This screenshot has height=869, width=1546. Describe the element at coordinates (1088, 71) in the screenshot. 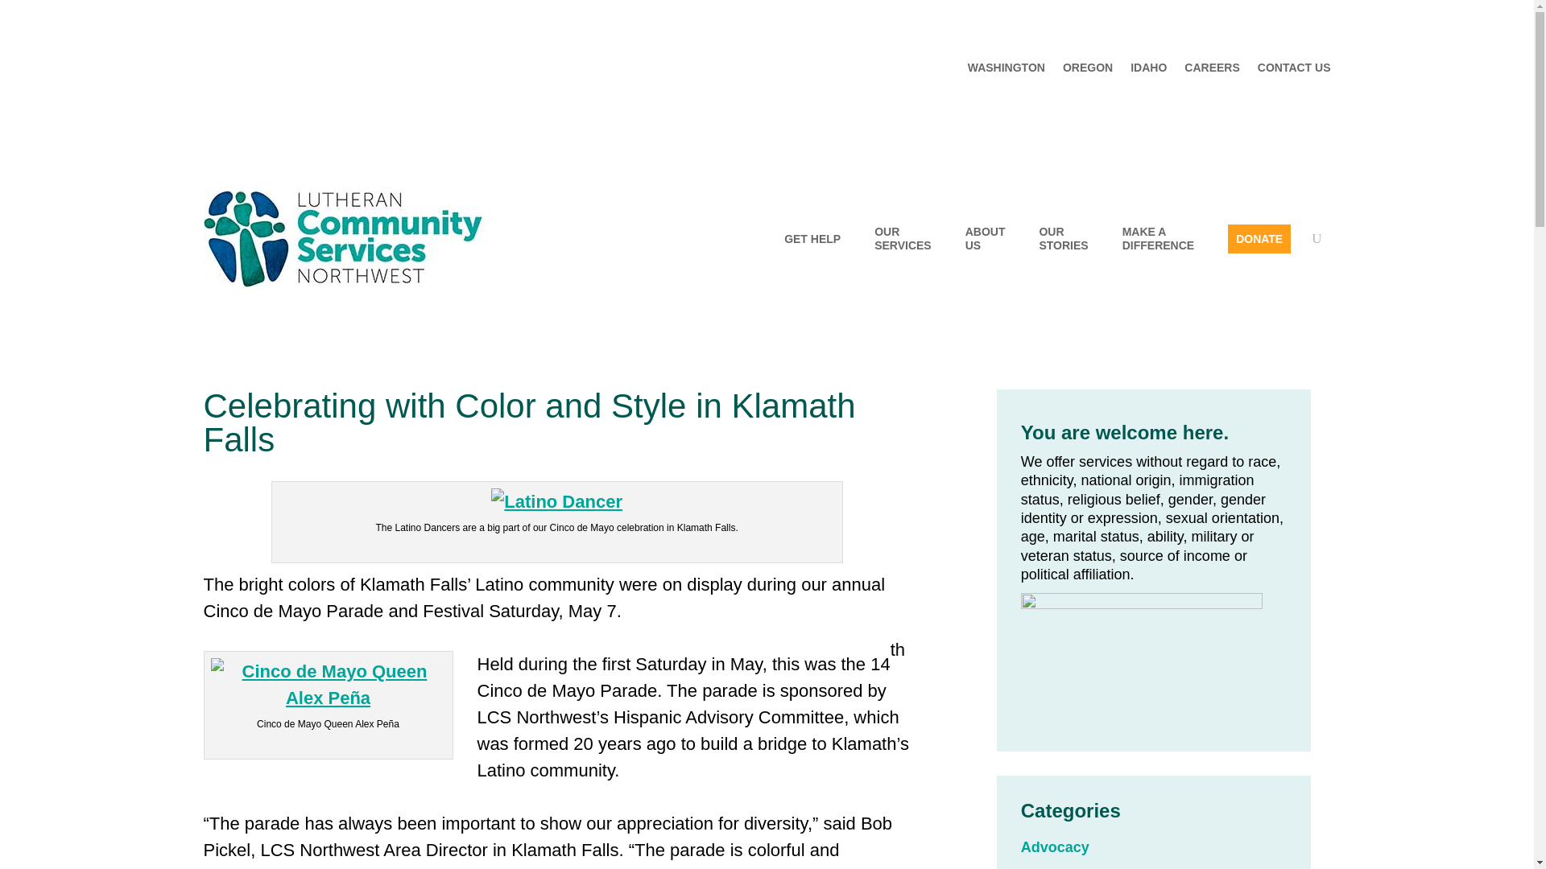

I see `OREGON` at that location.